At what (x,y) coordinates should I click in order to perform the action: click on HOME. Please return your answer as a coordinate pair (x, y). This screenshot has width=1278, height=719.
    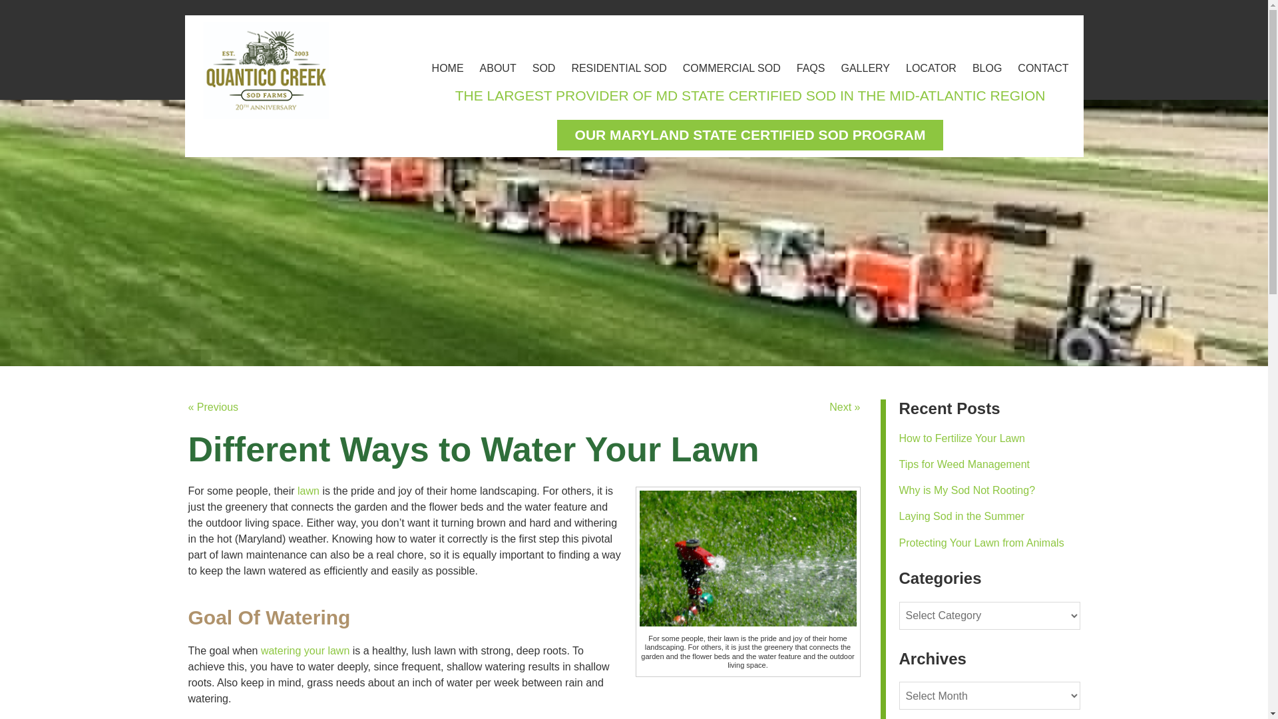
    Looking at the image, I should click on (447, 68).